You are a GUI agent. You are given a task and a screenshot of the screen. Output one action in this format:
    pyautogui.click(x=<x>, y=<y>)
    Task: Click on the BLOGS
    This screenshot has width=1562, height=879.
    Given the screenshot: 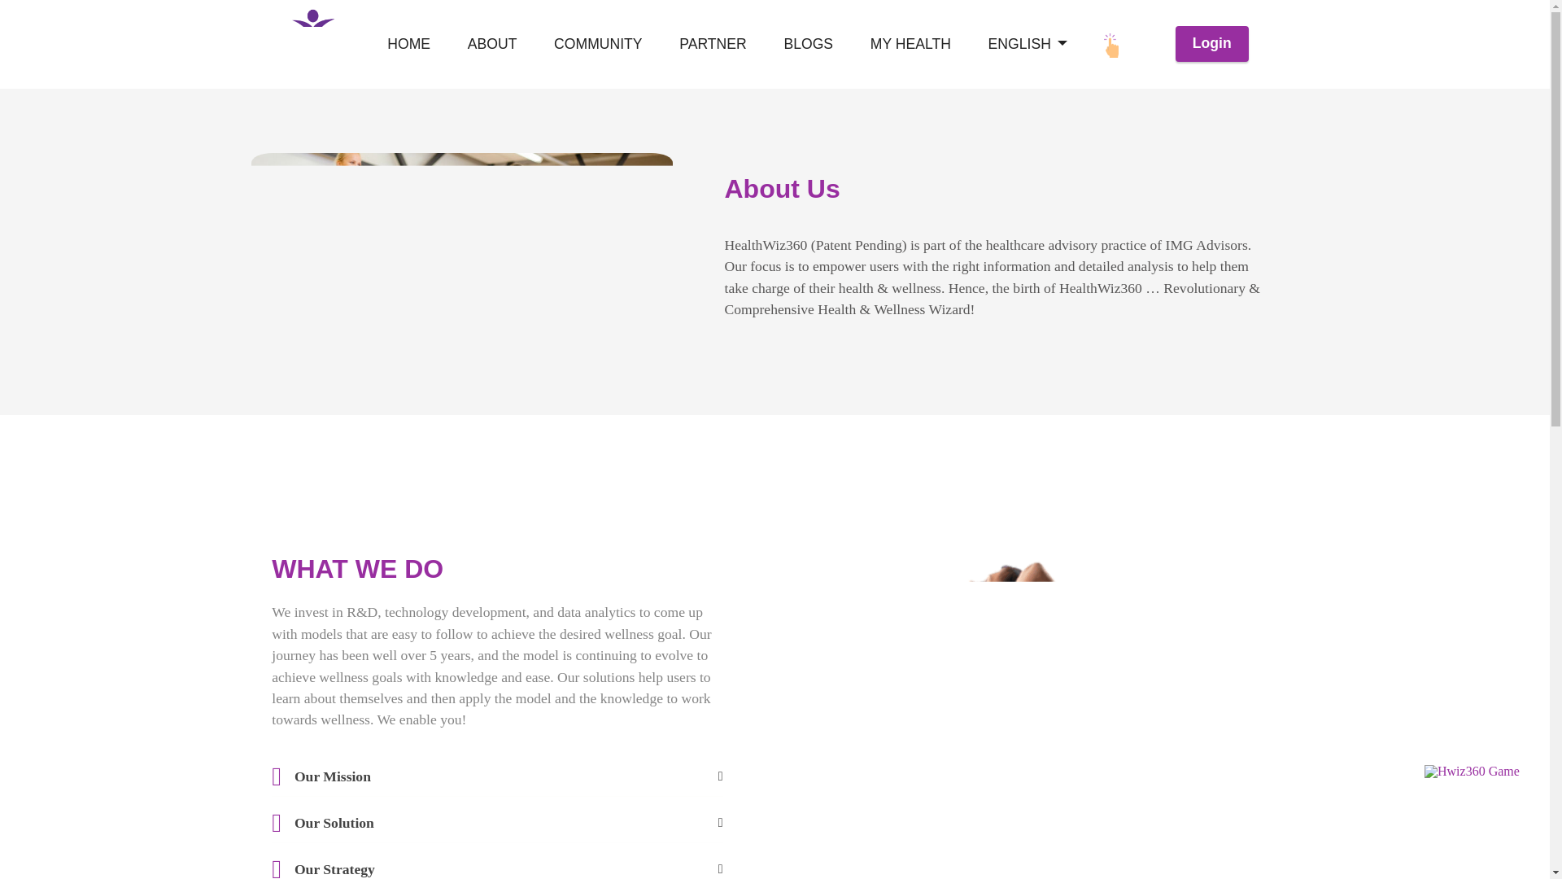 What is the action you would take?
    pyautogui.click(x=809, y=44)
    